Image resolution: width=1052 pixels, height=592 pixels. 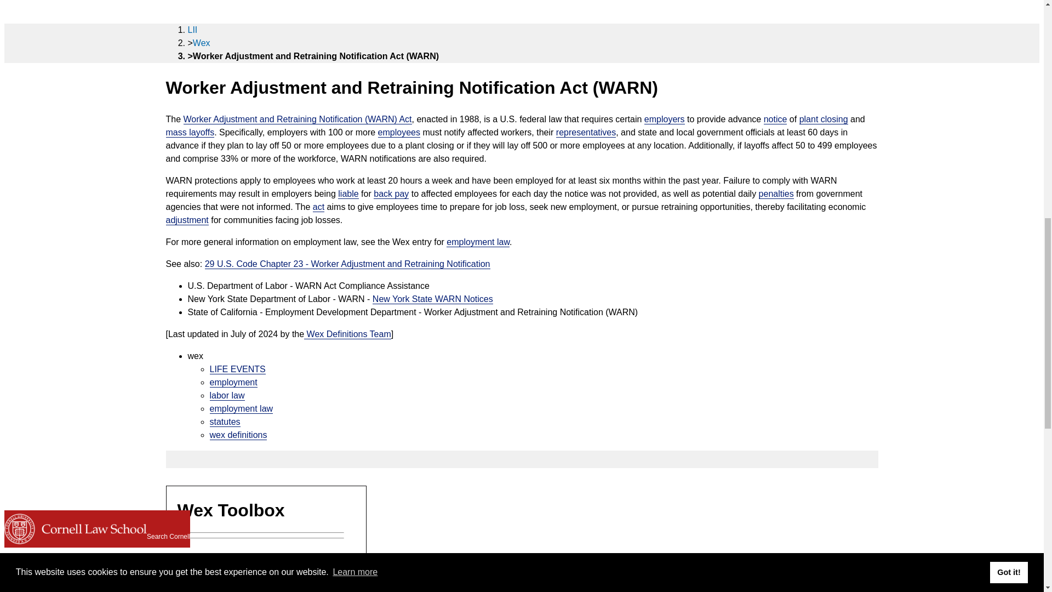 What do you see at coordinates (23, 59) in the screenshot?
I see `Lawyer directory` at bounding box center [23, 59].